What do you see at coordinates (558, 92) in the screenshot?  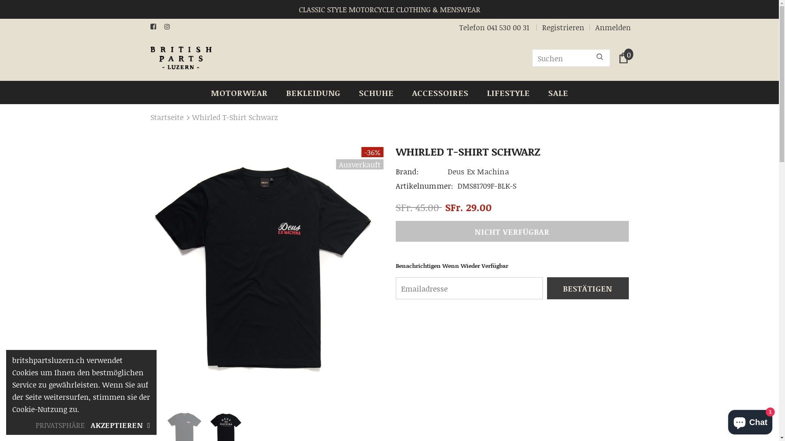 I see `SALE` at bounding box center [558, 92].